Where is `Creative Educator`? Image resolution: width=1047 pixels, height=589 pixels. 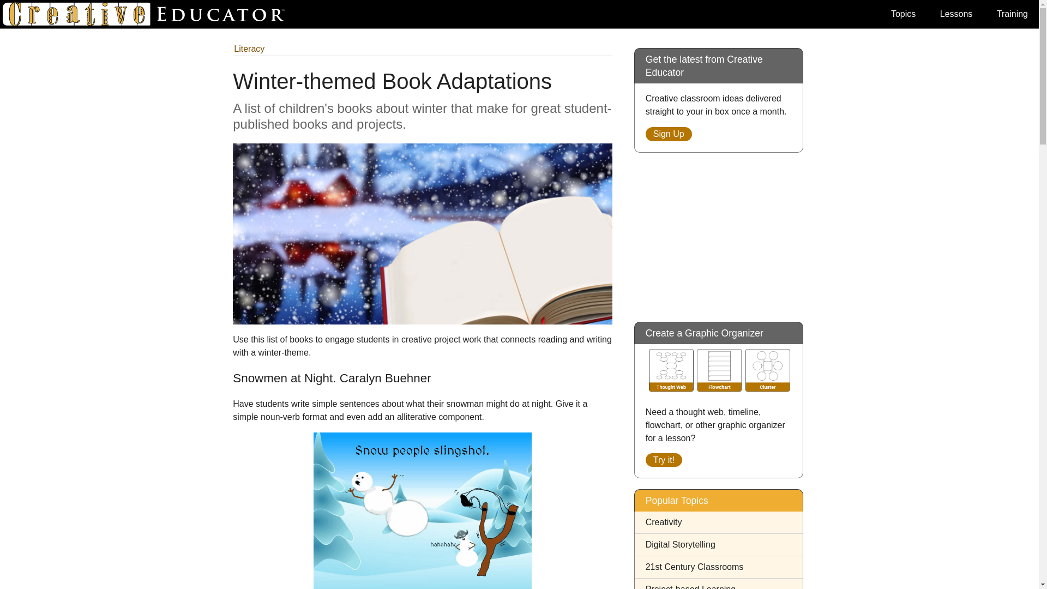 Creative Educator is located at coordinates (148, 14).